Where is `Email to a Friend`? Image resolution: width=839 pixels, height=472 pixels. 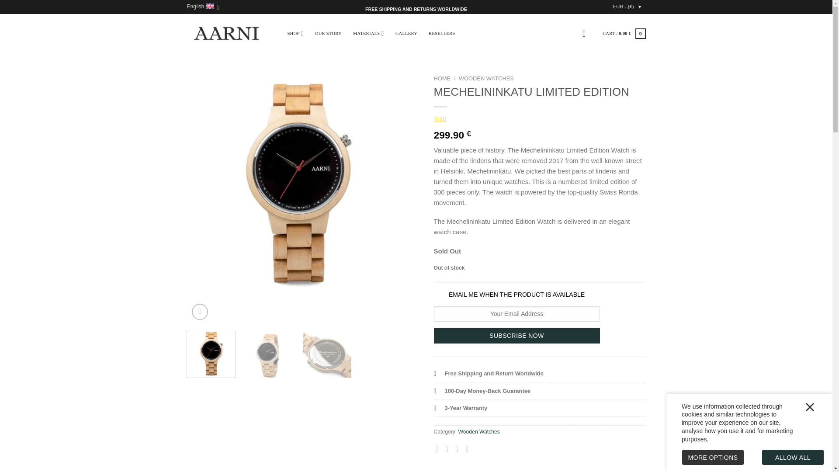 Email to a Friend is located at coordinates (459, 449).